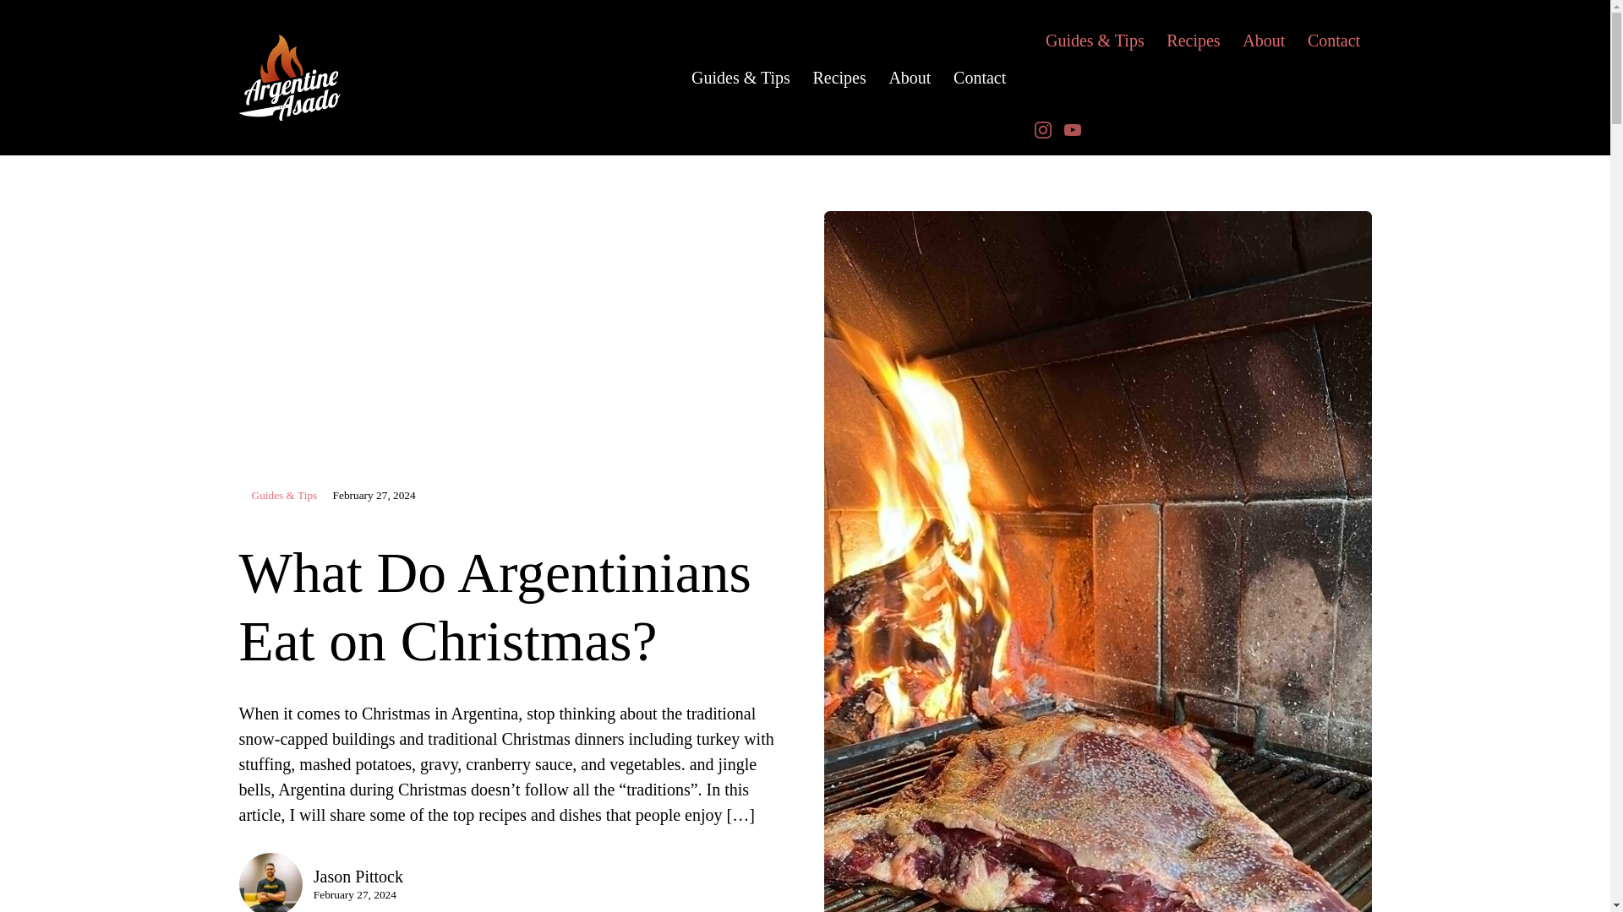 This screenshot has width=1623, height=912. Describe the element at coordinates (1194, 41) in the screenshot. I see `Recipes` at that location.